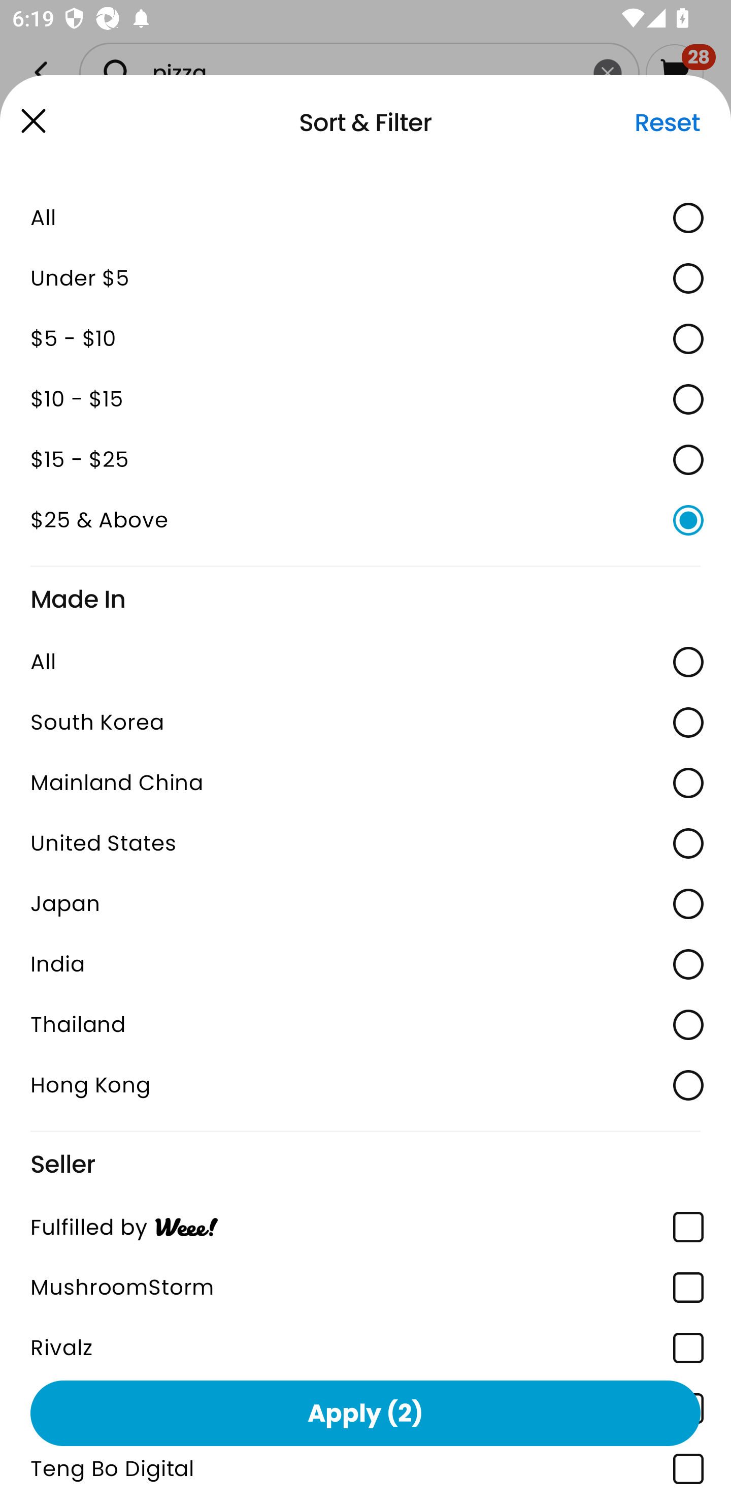 The height and width of the screenshot is (1504, 731). Describe the element at coordinates (667, 122) in the screenshot. I see `Reset` at that location.